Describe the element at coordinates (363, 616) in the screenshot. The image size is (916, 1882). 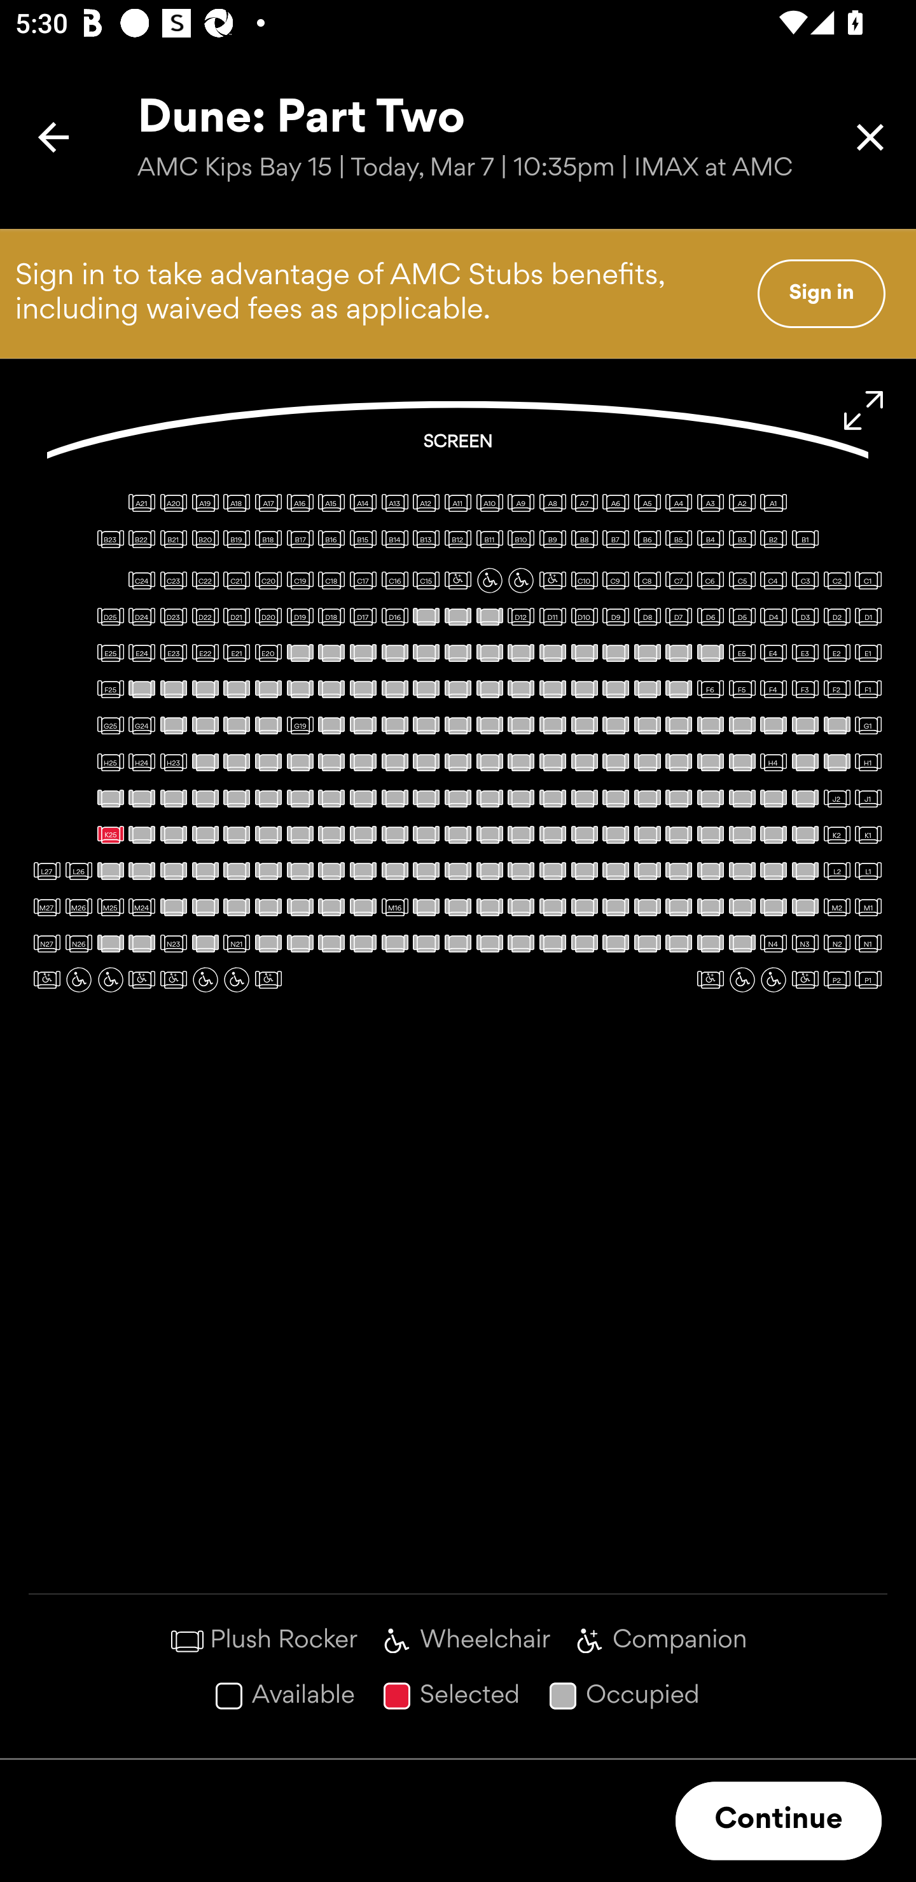
I see `D17, Regular seat, available` at that location.